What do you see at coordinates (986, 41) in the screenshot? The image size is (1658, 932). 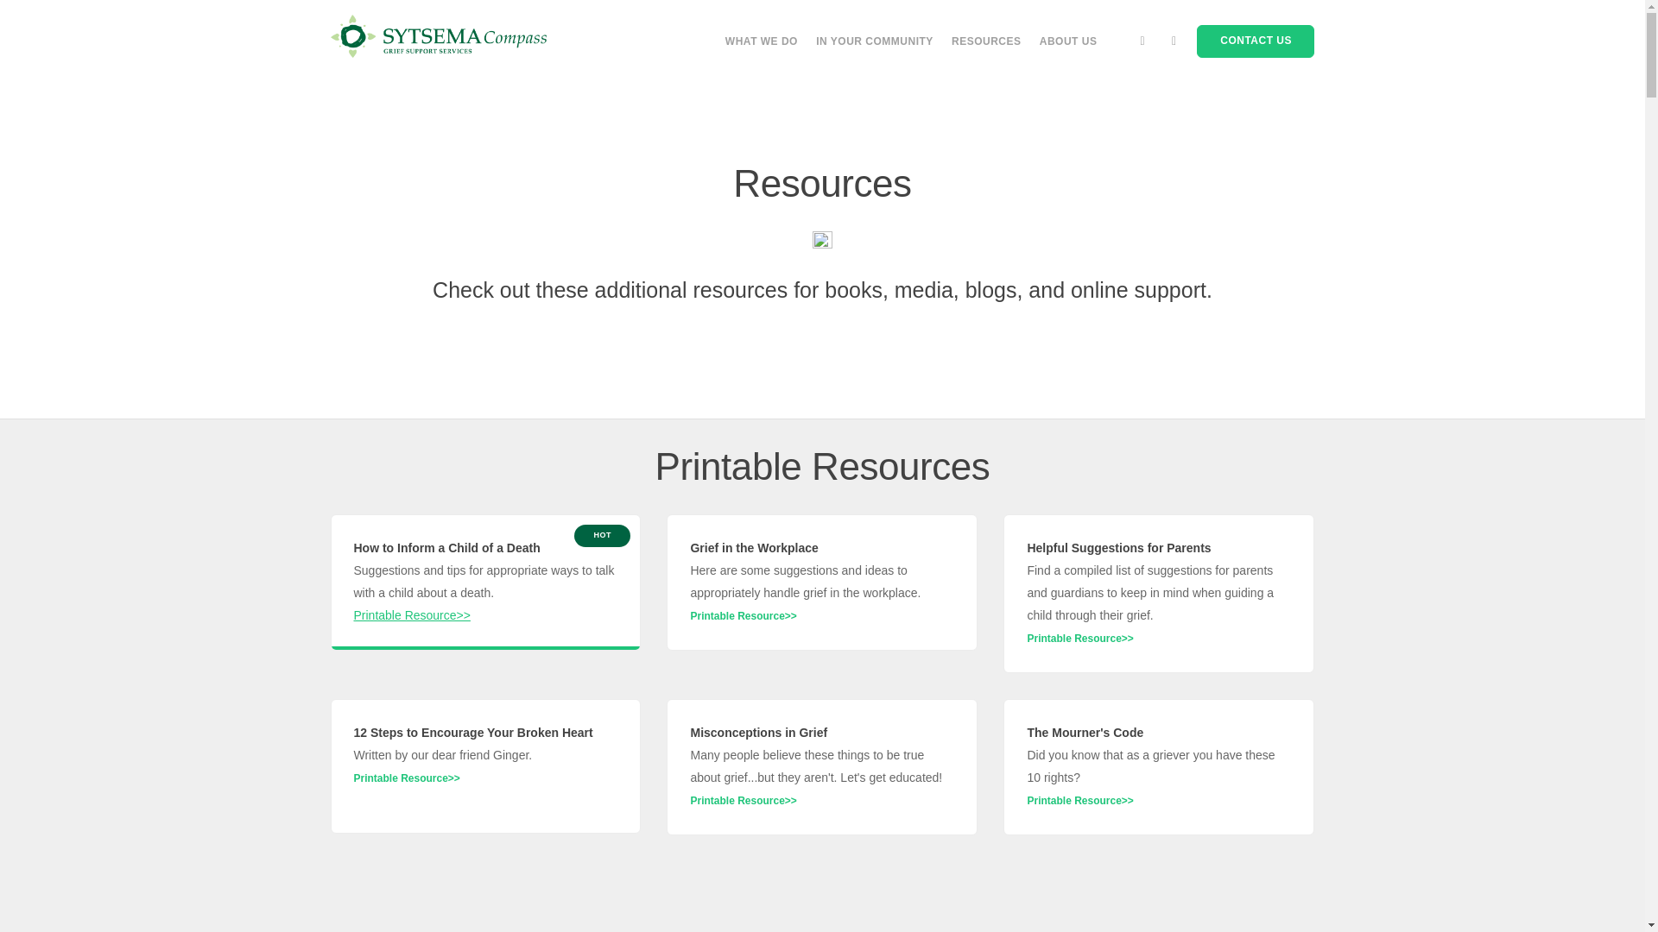 I see `RESOURCES` at bounding box center [986, 41].